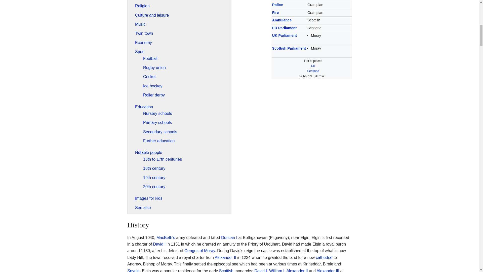 The height and width of the screenshot is (272, 483). I want to click on EU Parliament, so click(285, 28).